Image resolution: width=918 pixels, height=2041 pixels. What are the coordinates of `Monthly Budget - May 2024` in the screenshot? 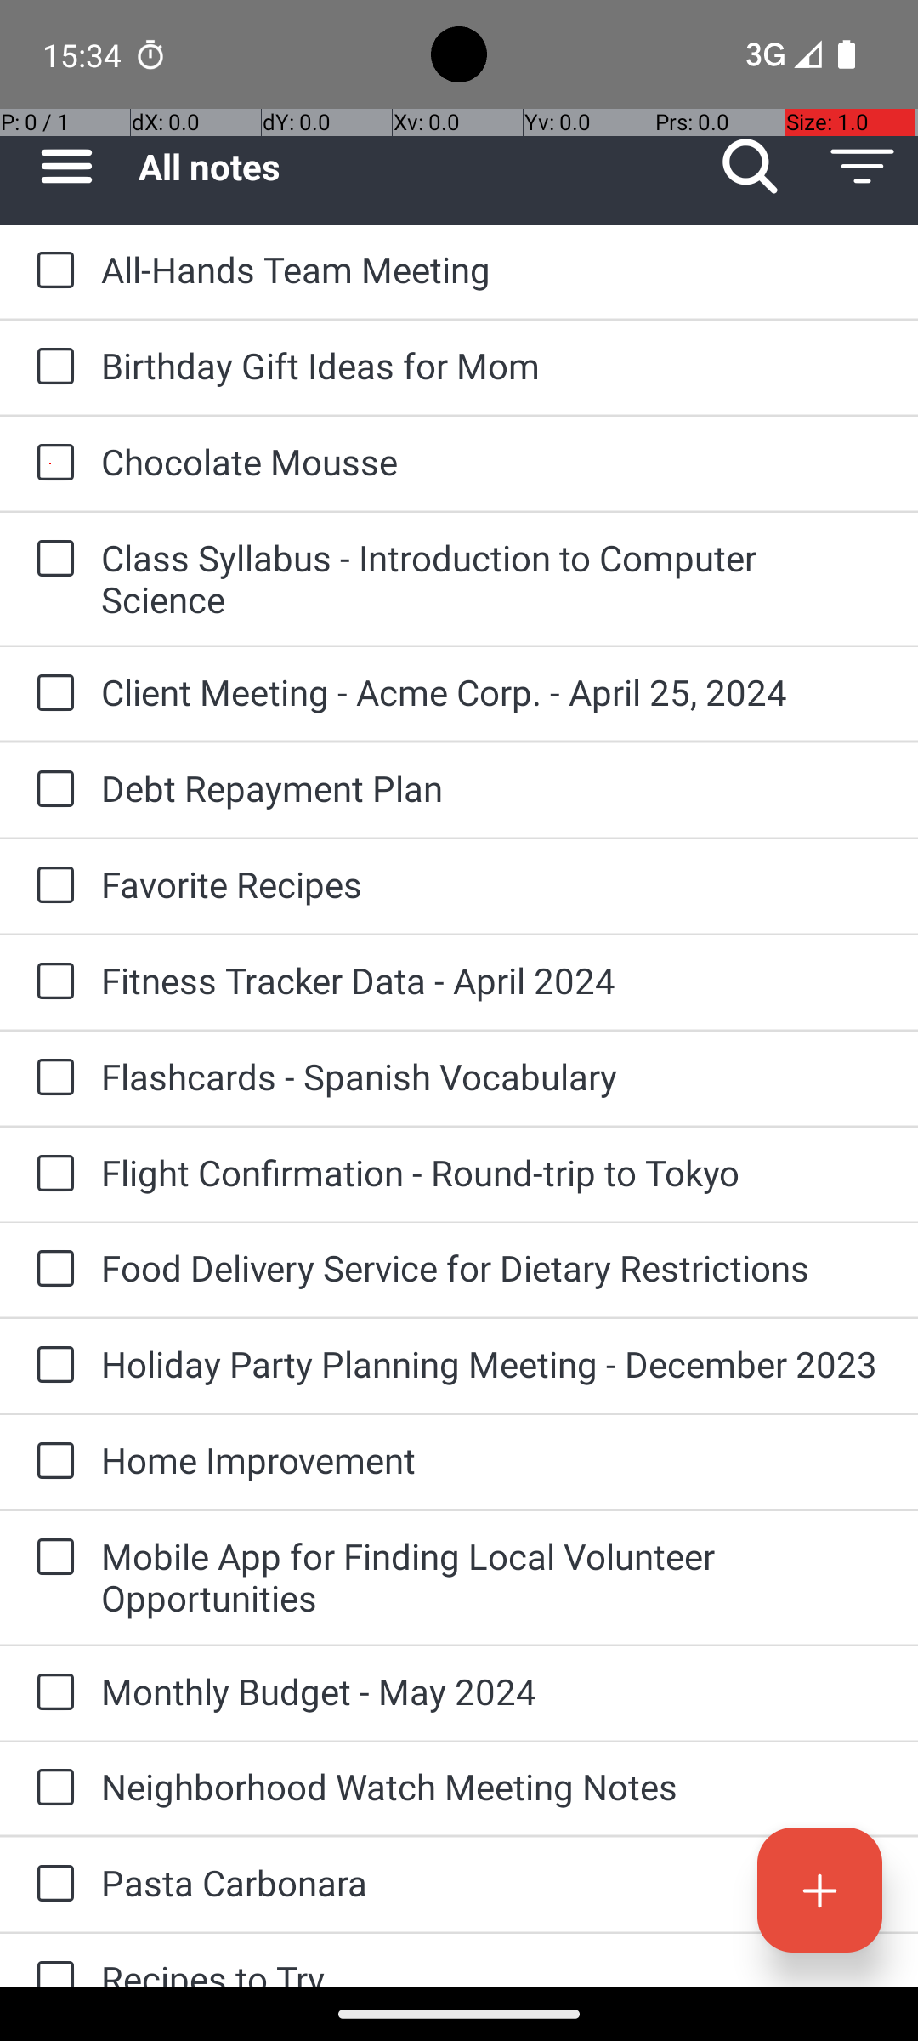 It's located at (493, 1691).